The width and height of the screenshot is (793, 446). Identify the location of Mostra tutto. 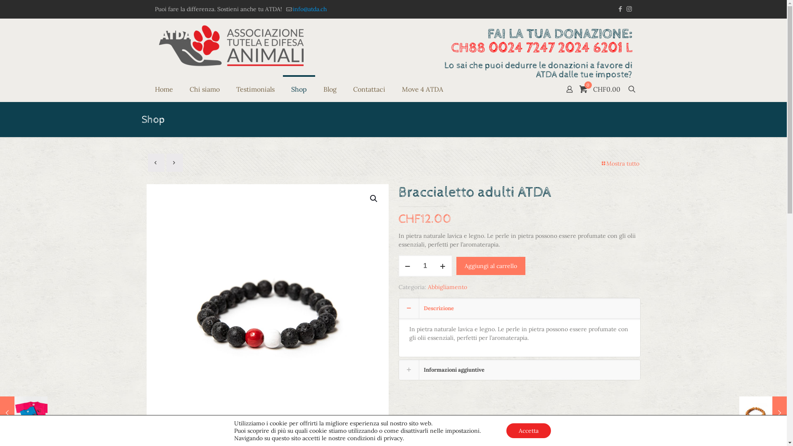
(620, 164).